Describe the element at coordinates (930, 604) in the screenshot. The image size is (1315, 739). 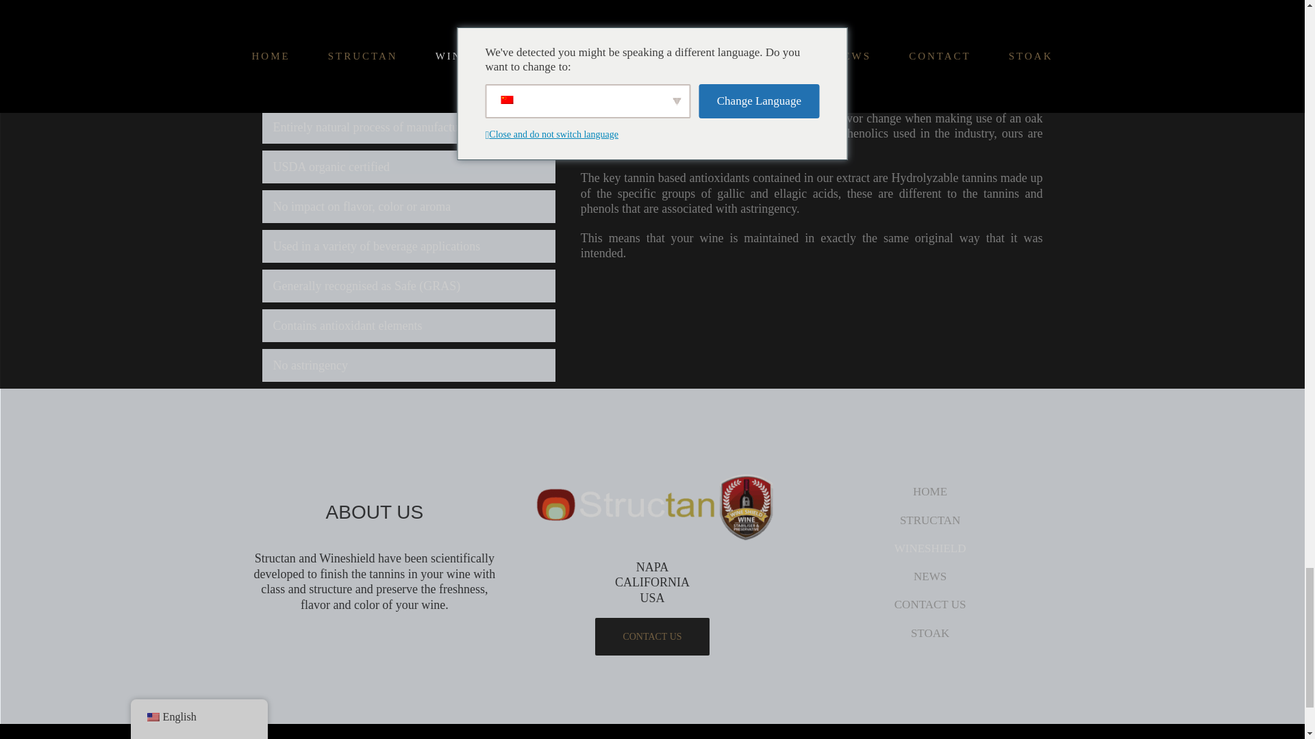
I see `CONTACT US` at that location.